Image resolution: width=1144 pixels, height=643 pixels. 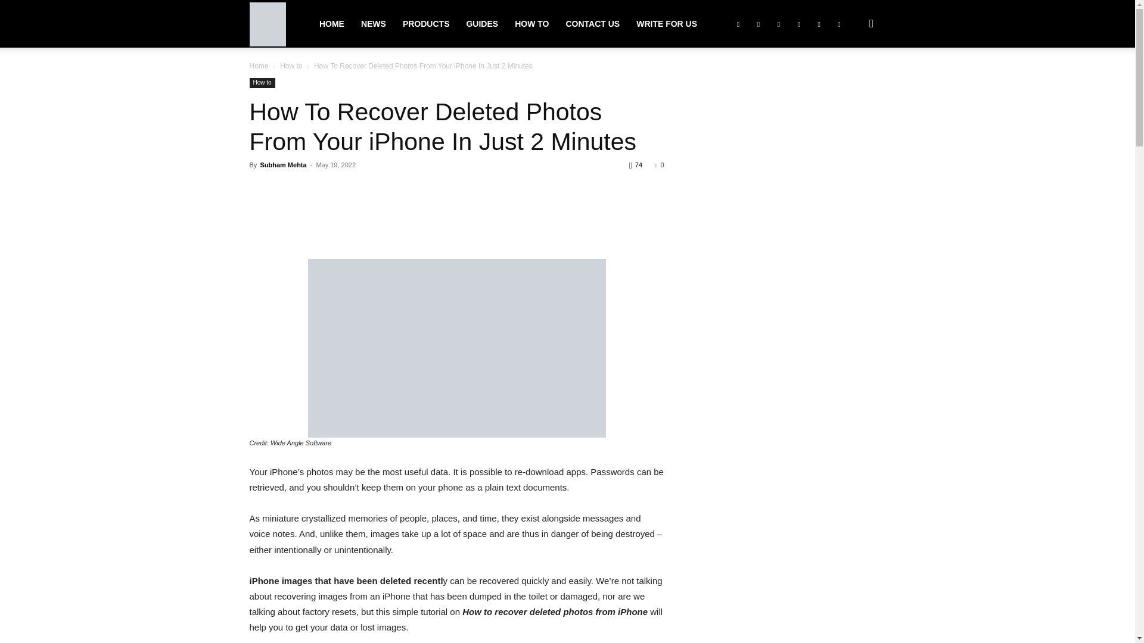 I want to click on Electronics Monk, so click(x=267, y=24).